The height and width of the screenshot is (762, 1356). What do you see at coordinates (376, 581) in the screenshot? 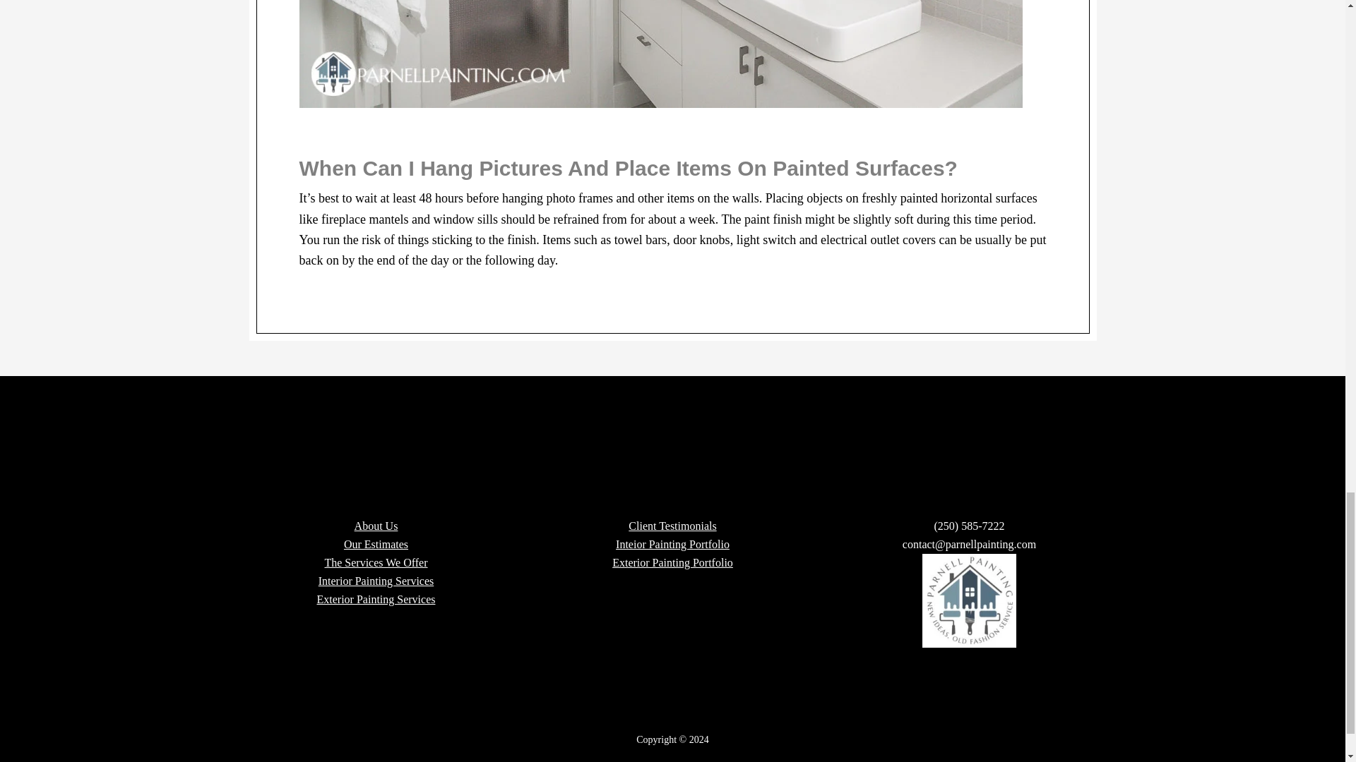
I see `Interior Painting Services` at bounding box center [376, 581].